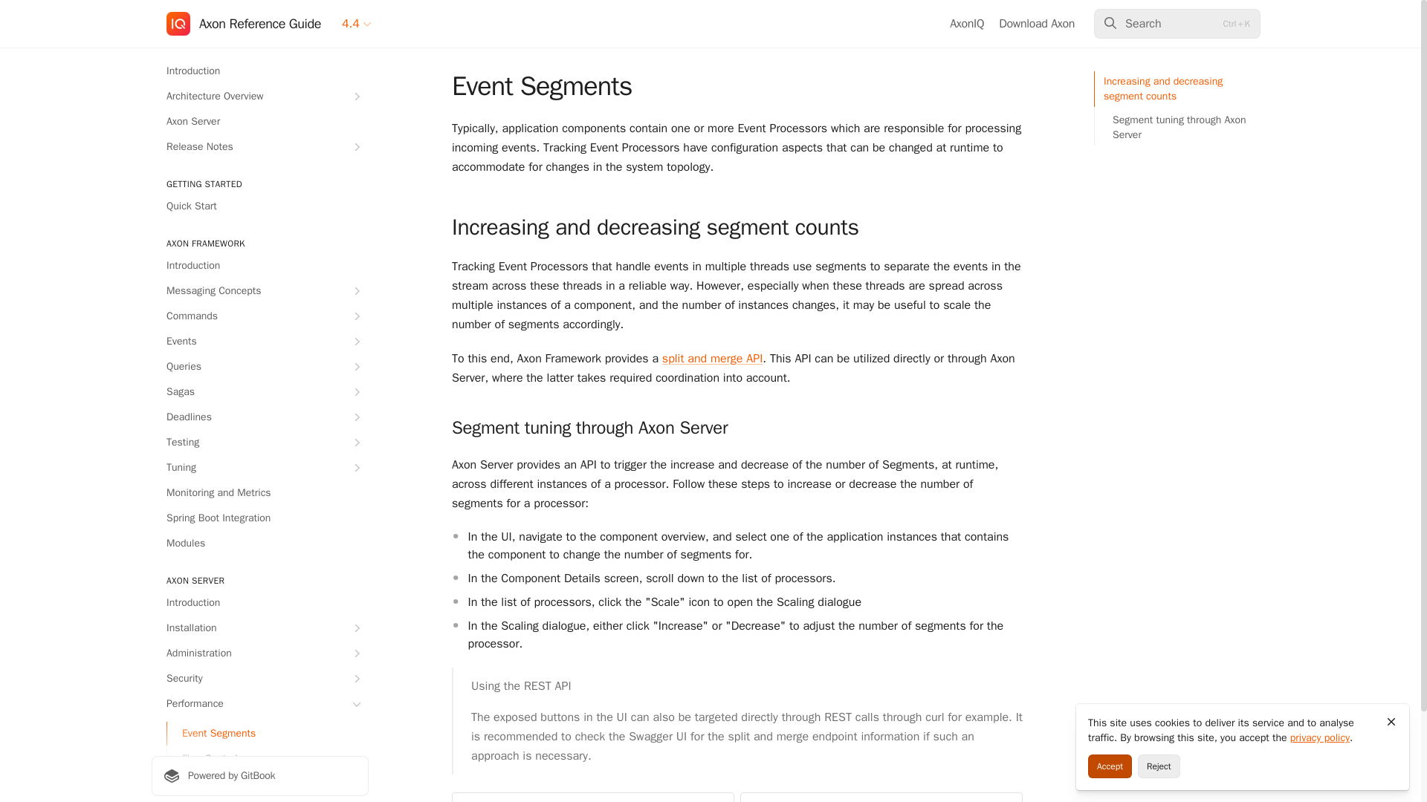 This screenshot has height=802, width=1427. I want to click on Release Notes, so click(259, 147).